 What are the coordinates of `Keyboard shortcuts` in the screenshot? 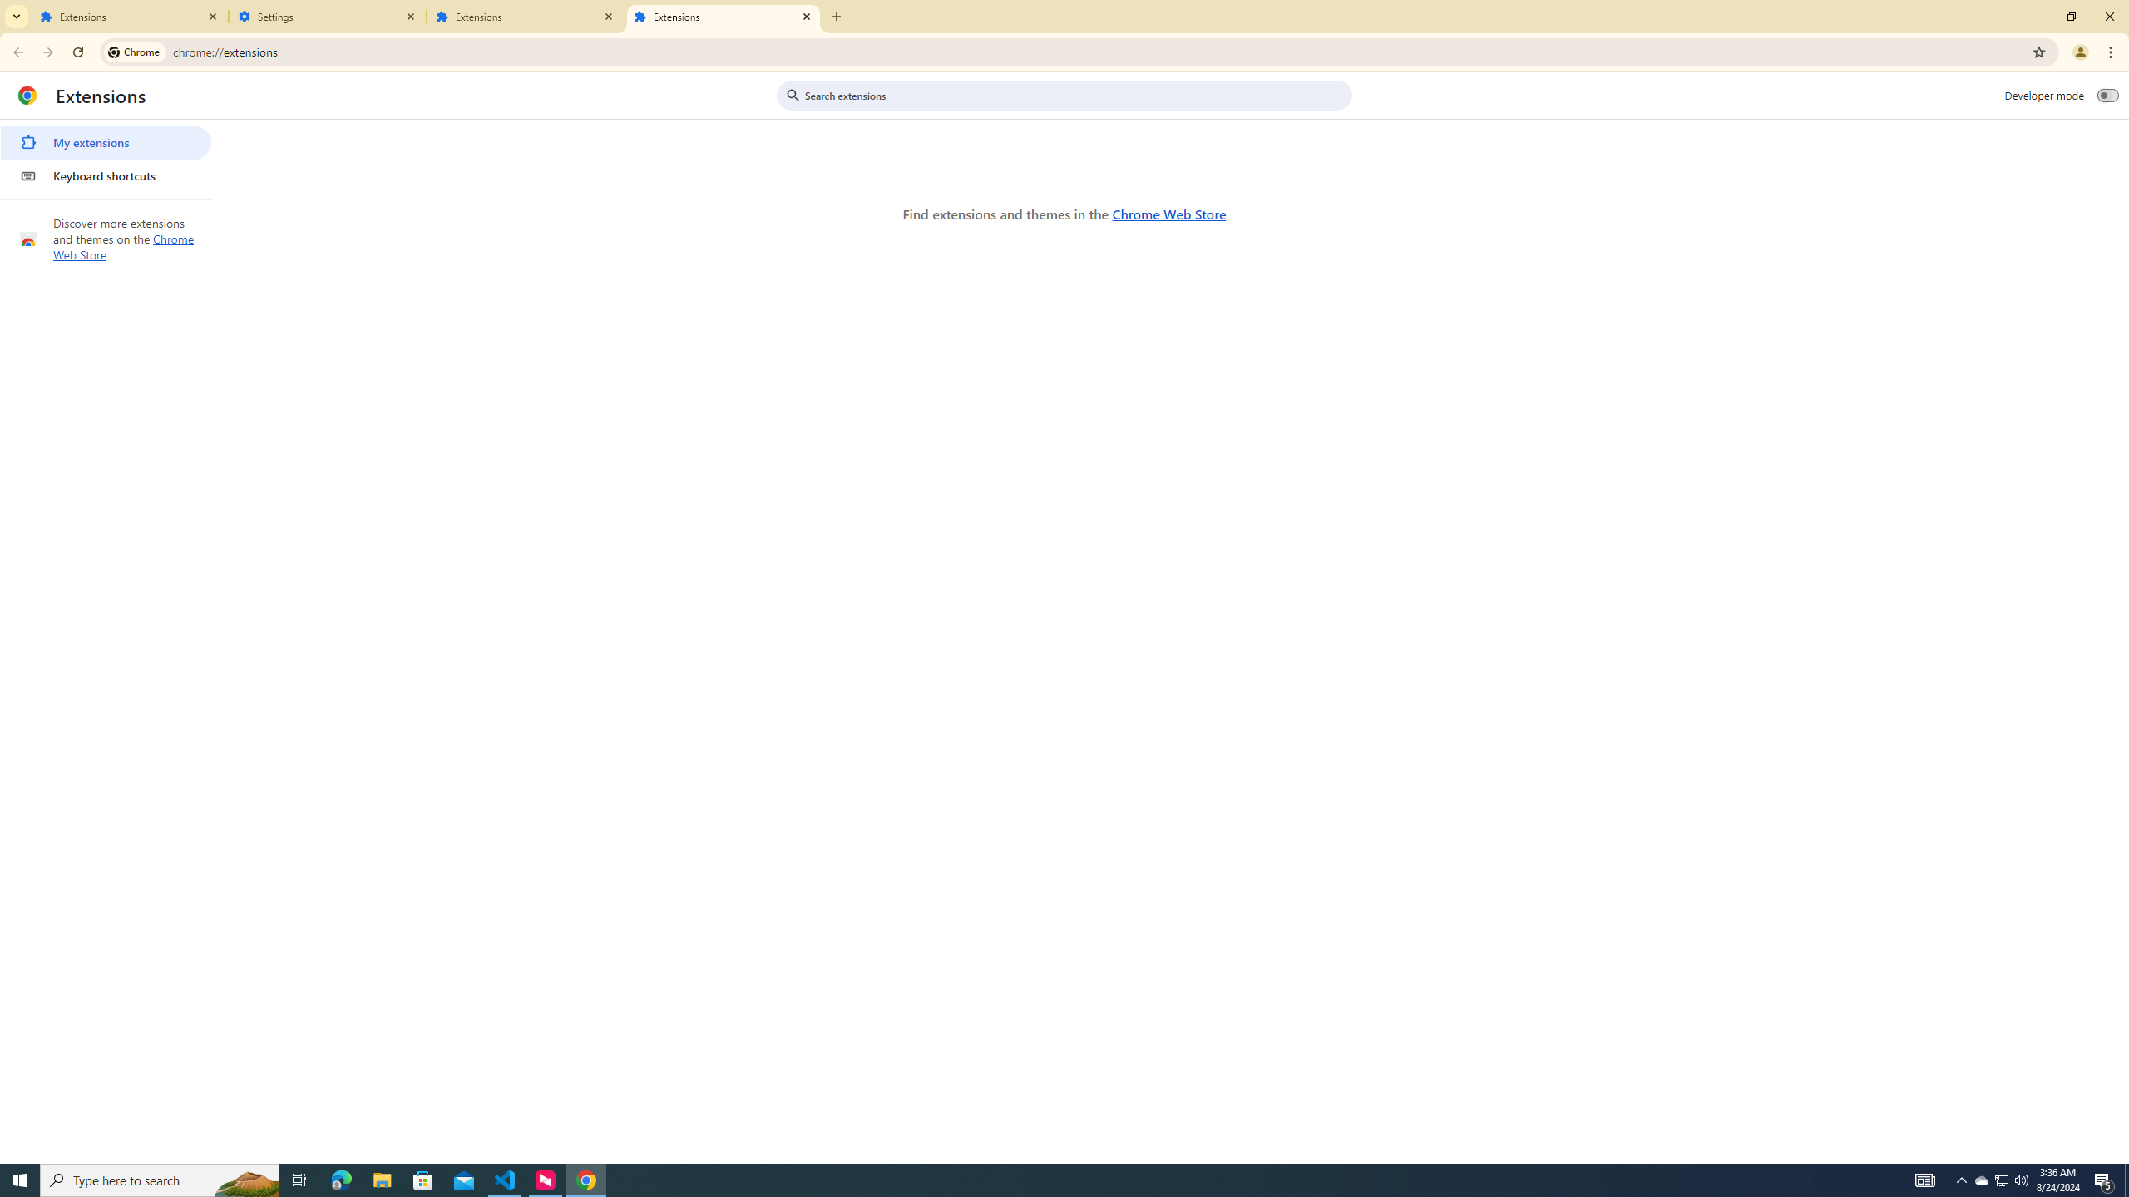 It's located at (105, 175).